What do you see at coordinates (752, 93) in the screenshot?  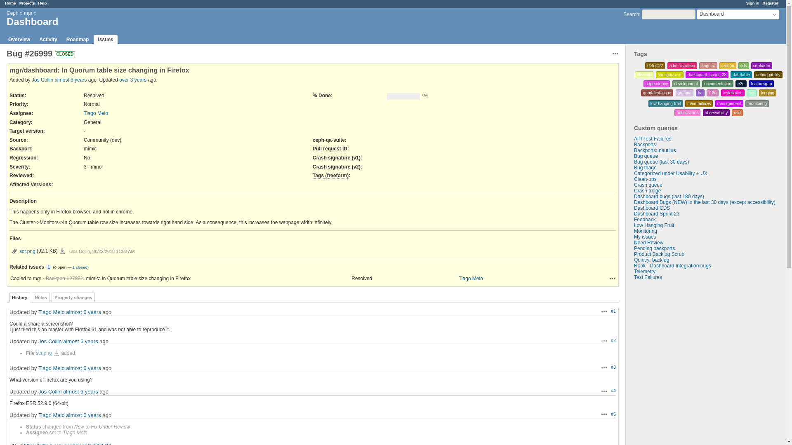 I see `isci` at bounding box center [752, 93].